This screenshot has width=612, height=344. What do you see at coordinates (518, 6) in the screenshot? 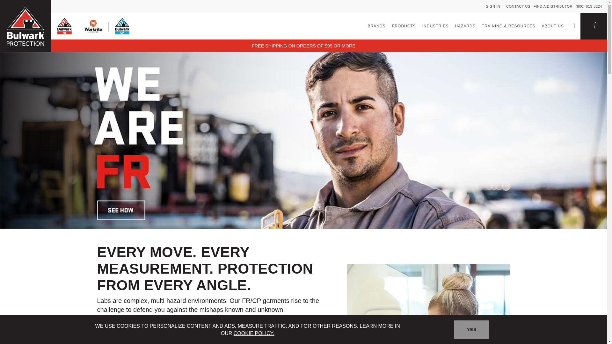
I see `CONTACT US` at bounding box center [518, 6].